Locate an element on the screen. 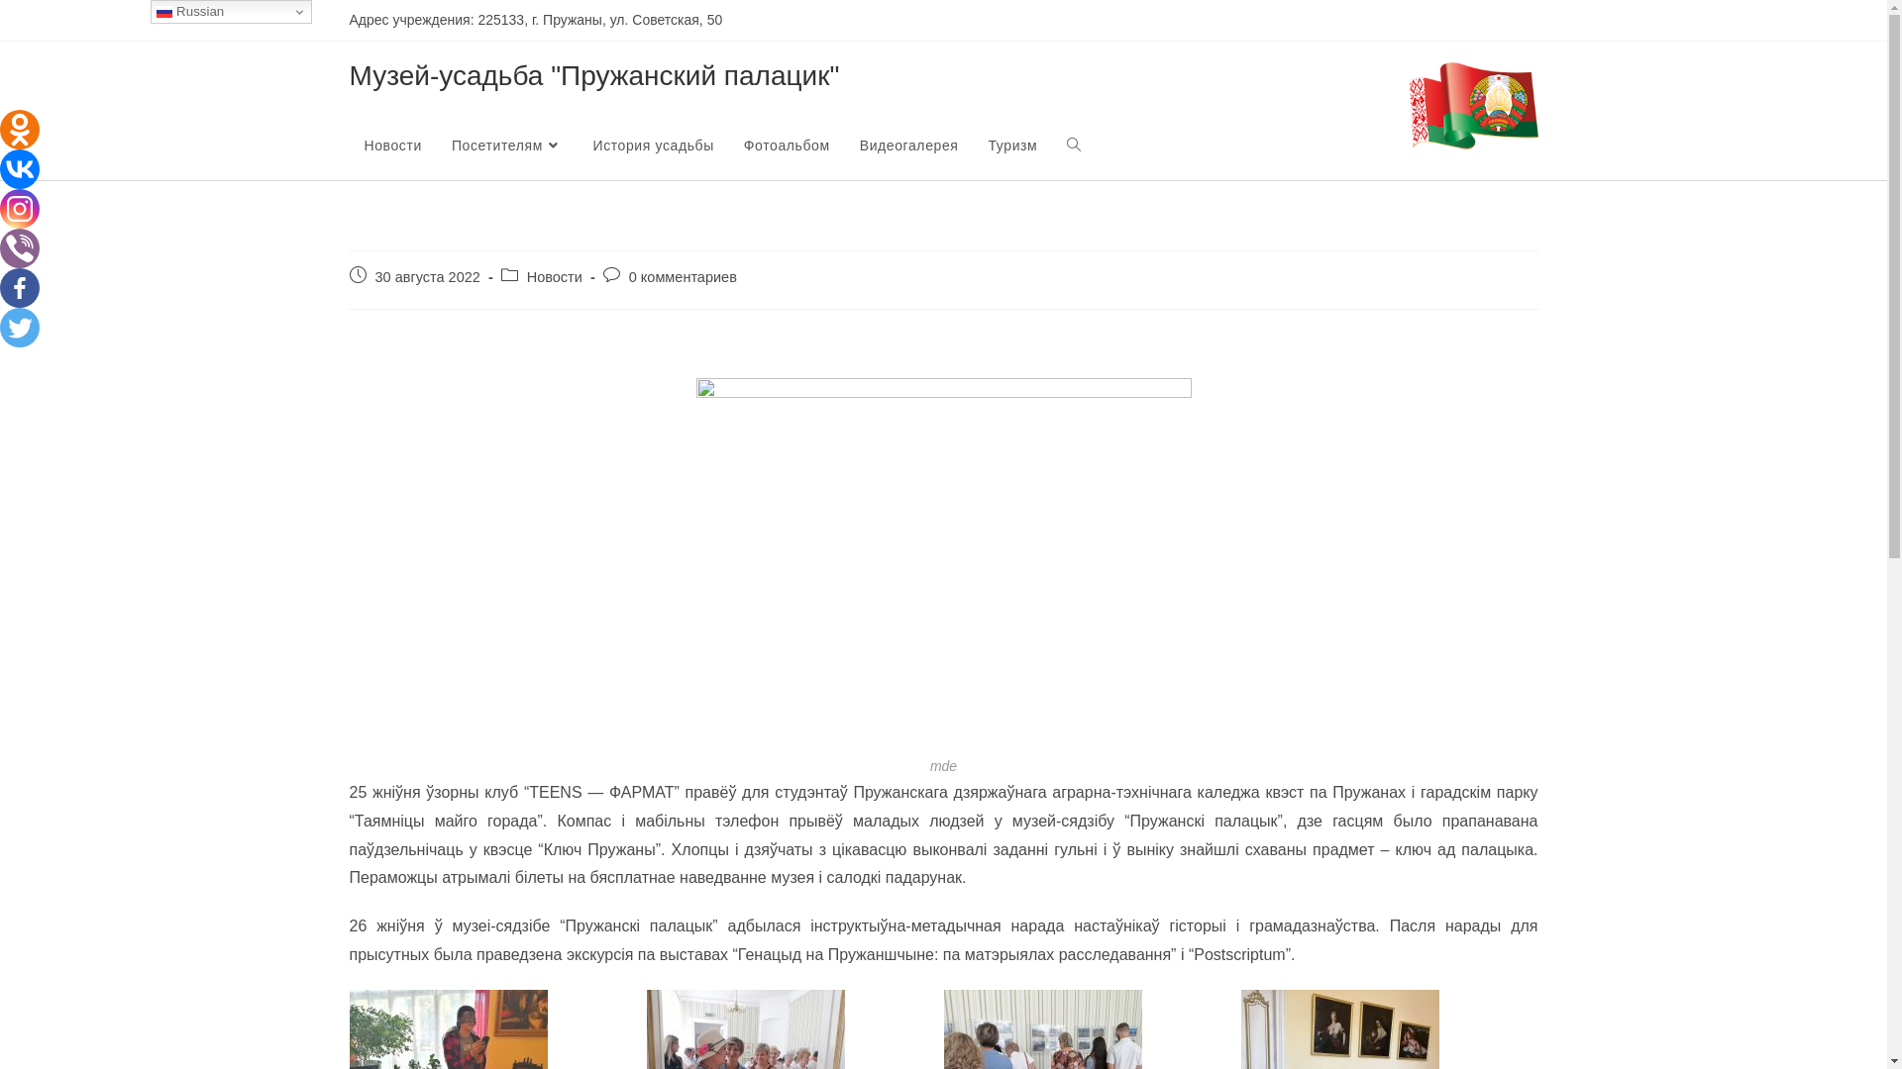 The width and height of the screenshot is (1902, 1069). Vkontakte is located at coordinates (20, 169).